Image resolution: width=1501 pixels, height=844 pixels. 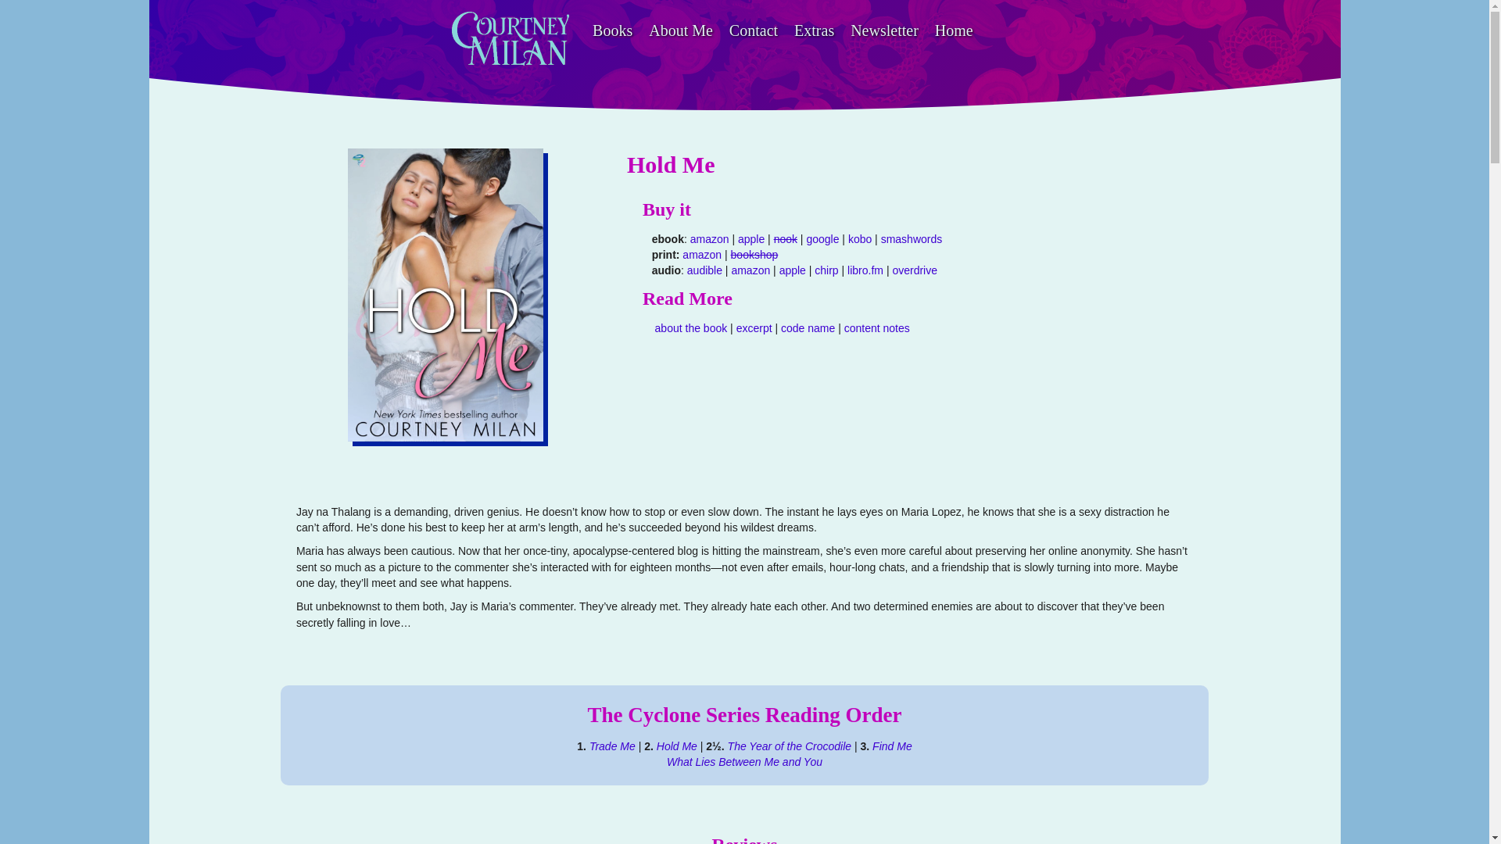 What do you see at coordinates (785, 239) in the screenshot?
I see `nook` at bounding box center [785, 239].